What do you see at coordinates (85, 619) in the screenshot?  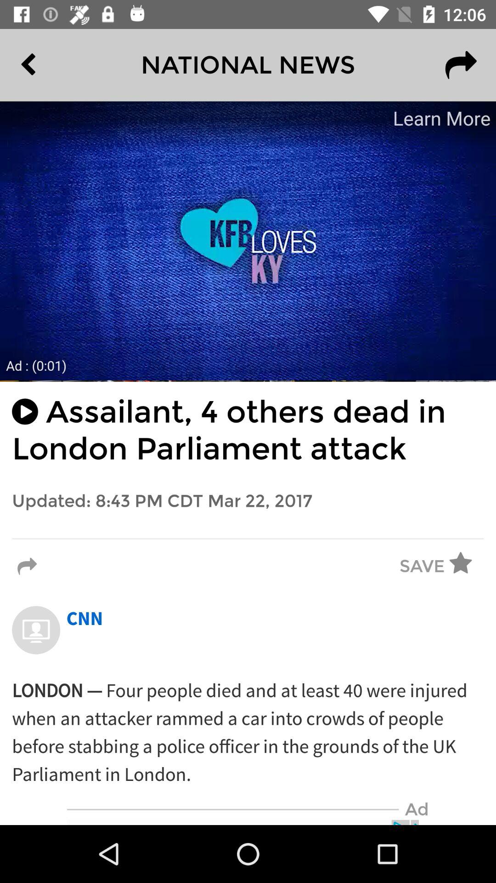 I see `press the cnn item` at bounding box center [85, 619].